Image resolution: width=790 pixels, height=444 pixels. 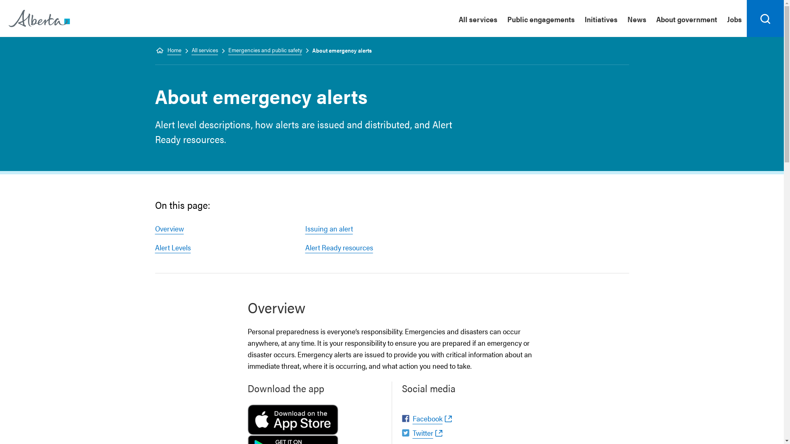 What do you see at coordinates (687, 18) in the screenshot?
I see `About government` at bounding box center [687, 18].